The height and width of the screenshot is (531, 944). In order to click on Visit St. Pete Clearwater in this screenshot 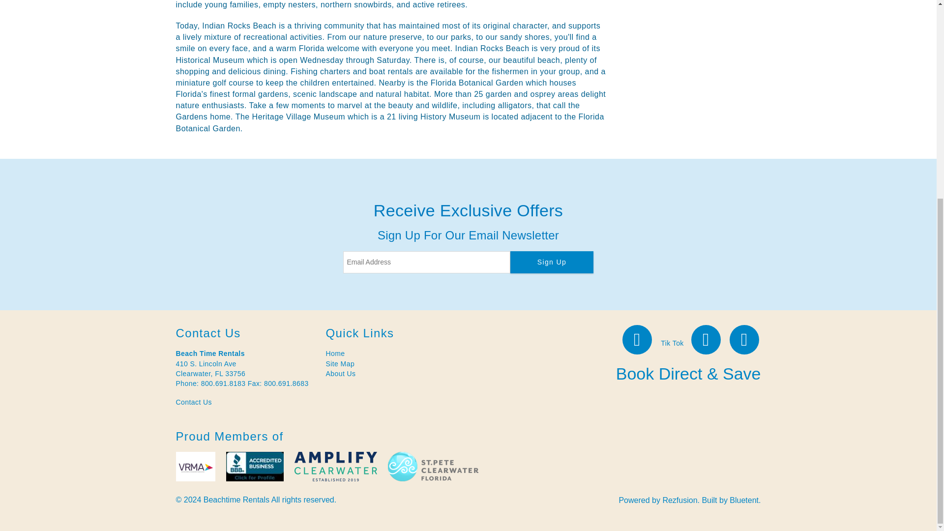, I will do `click(432, 466)`.